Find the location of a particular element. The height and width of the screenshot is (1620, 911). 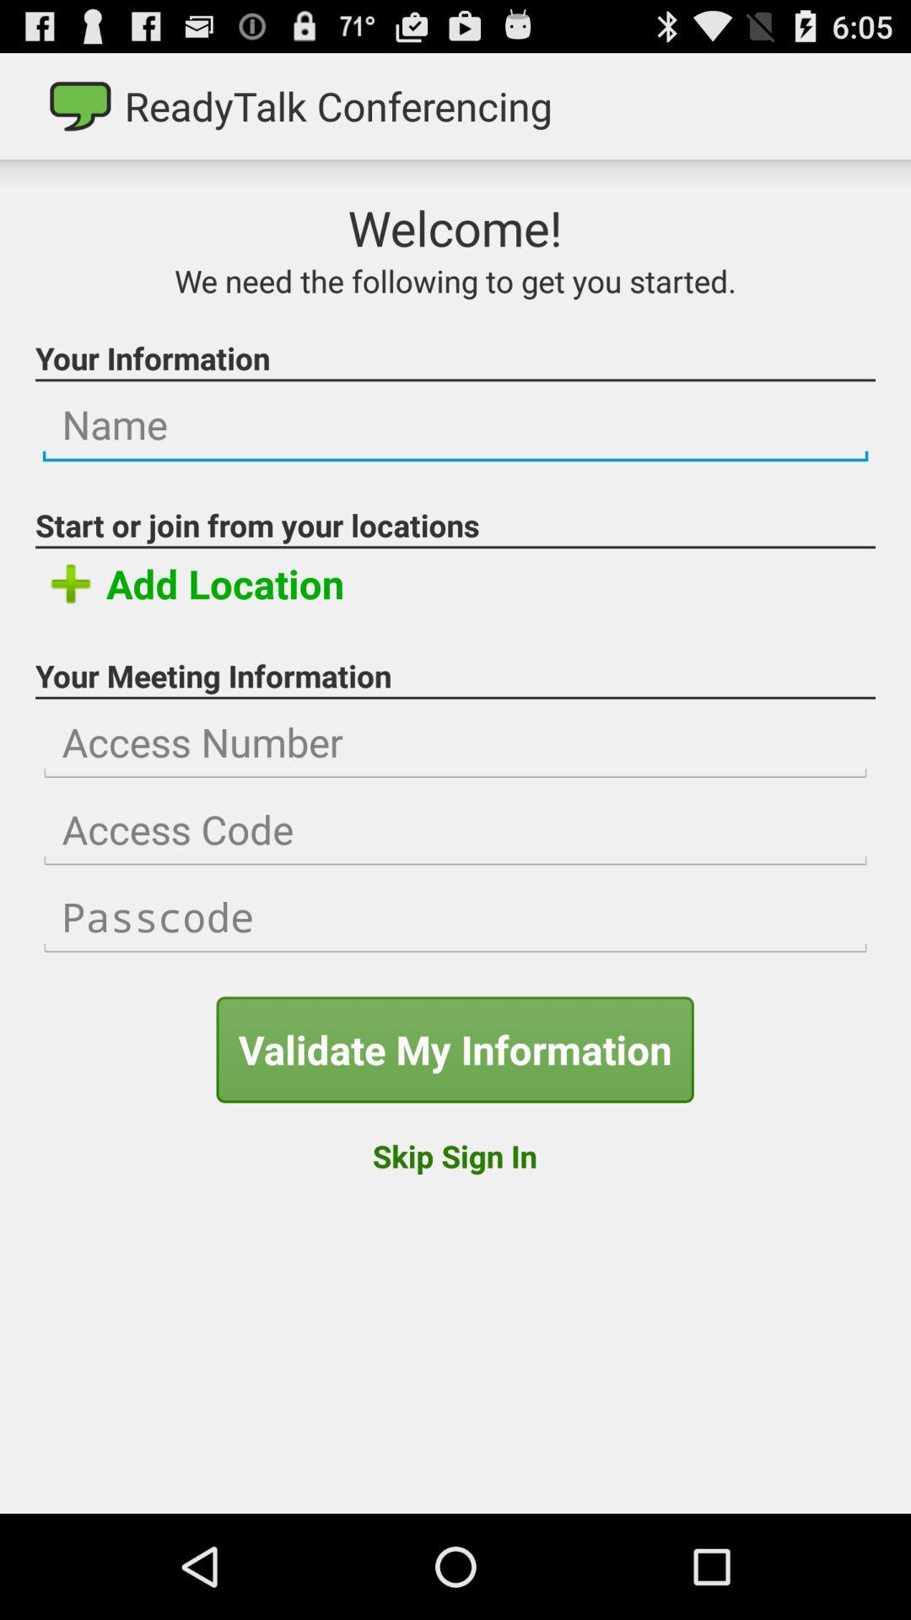

flip until validate my information item is located at coordinates (455, 1050).